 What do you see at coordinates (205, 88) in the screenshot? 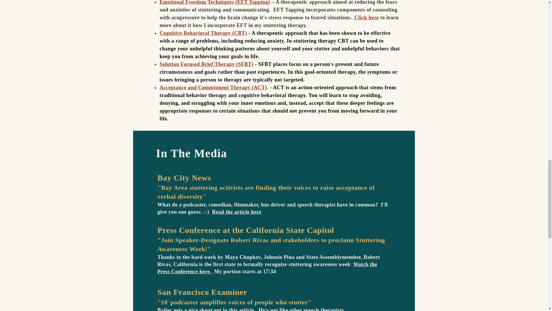
I see `Acceptance and Commitment Therapy` at bounding box center [205, 88].